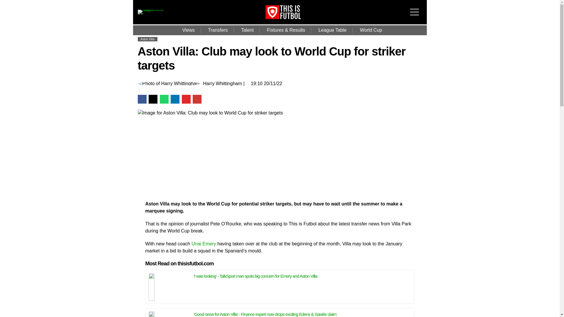 Image resolution: width=564 pixels, height=317 pixels. What do you see at coordinates (164, 99) in the screenshot?
I see `share on WhatsApp` at bounding box center [164, 99].